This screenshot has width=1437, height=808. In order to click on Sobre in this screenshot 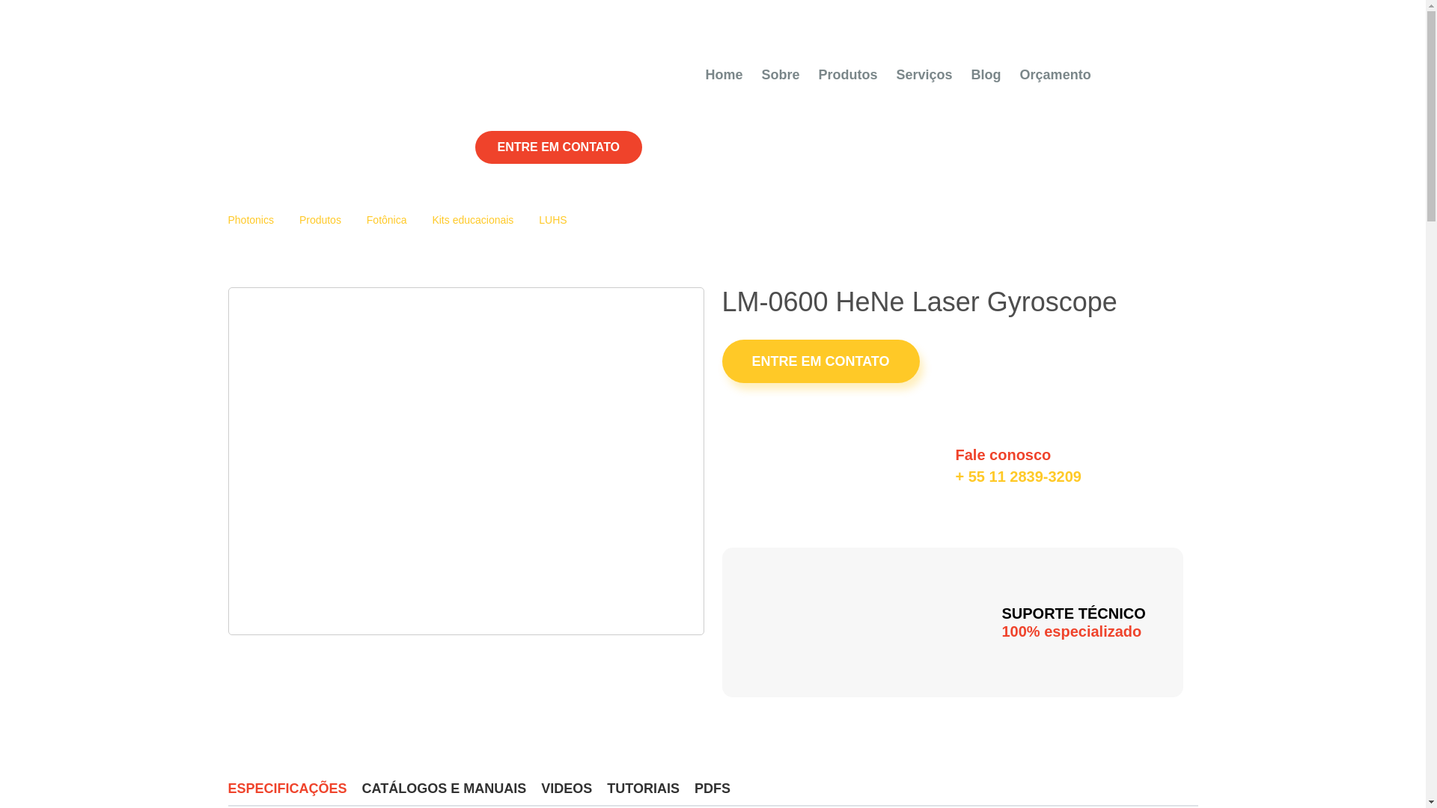, I will do `click(781, 75)`.